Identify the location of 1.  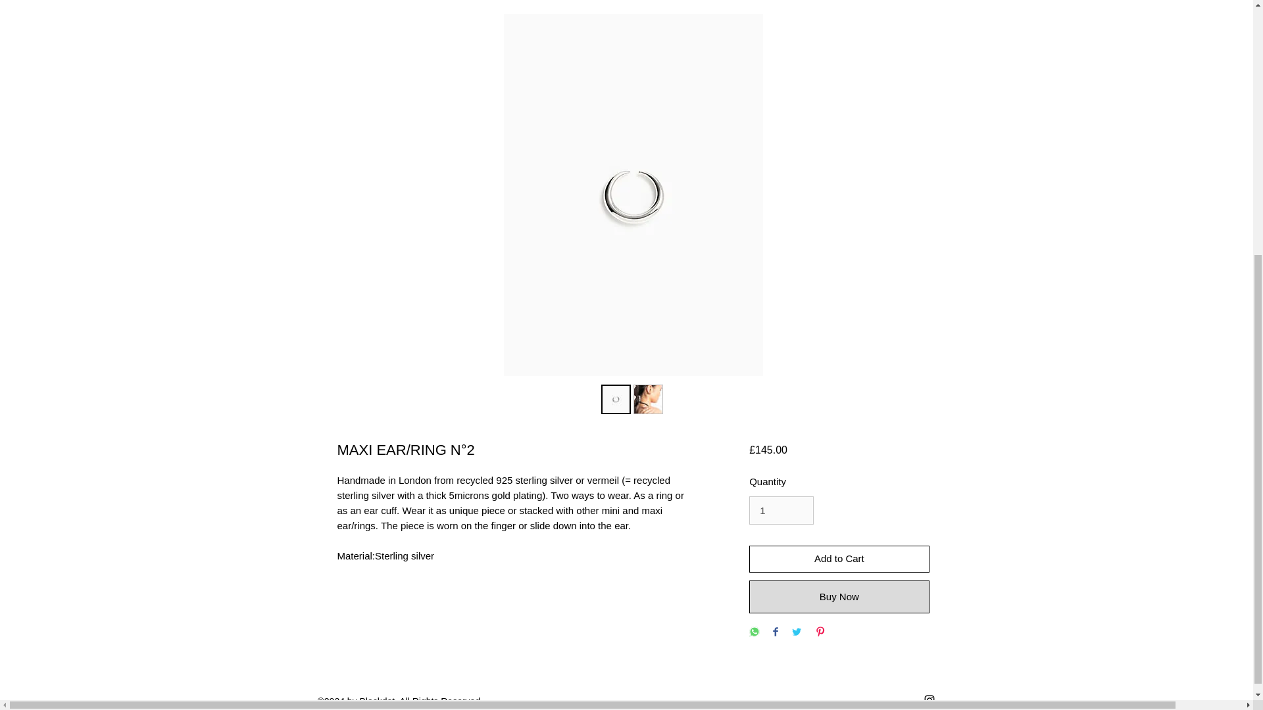
(781, 510).